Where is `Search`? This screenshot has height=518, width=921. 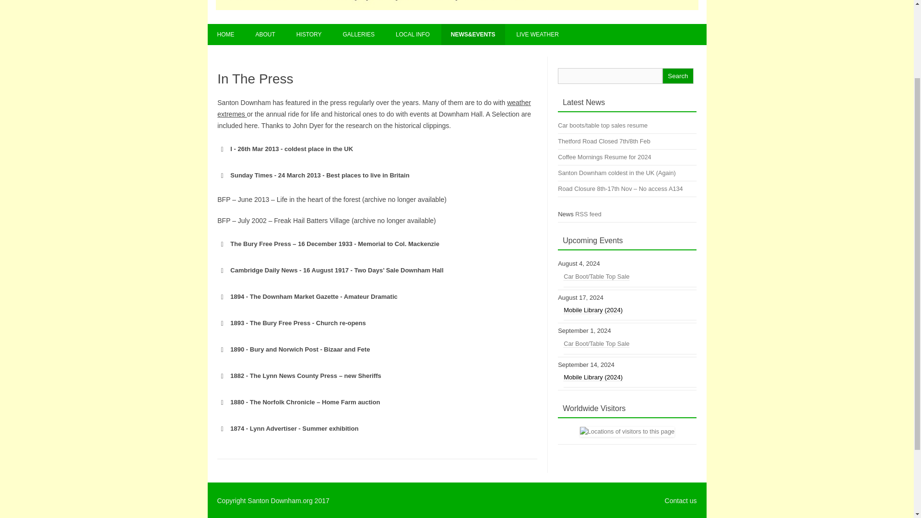
Search is located at coordinates (677, 76).